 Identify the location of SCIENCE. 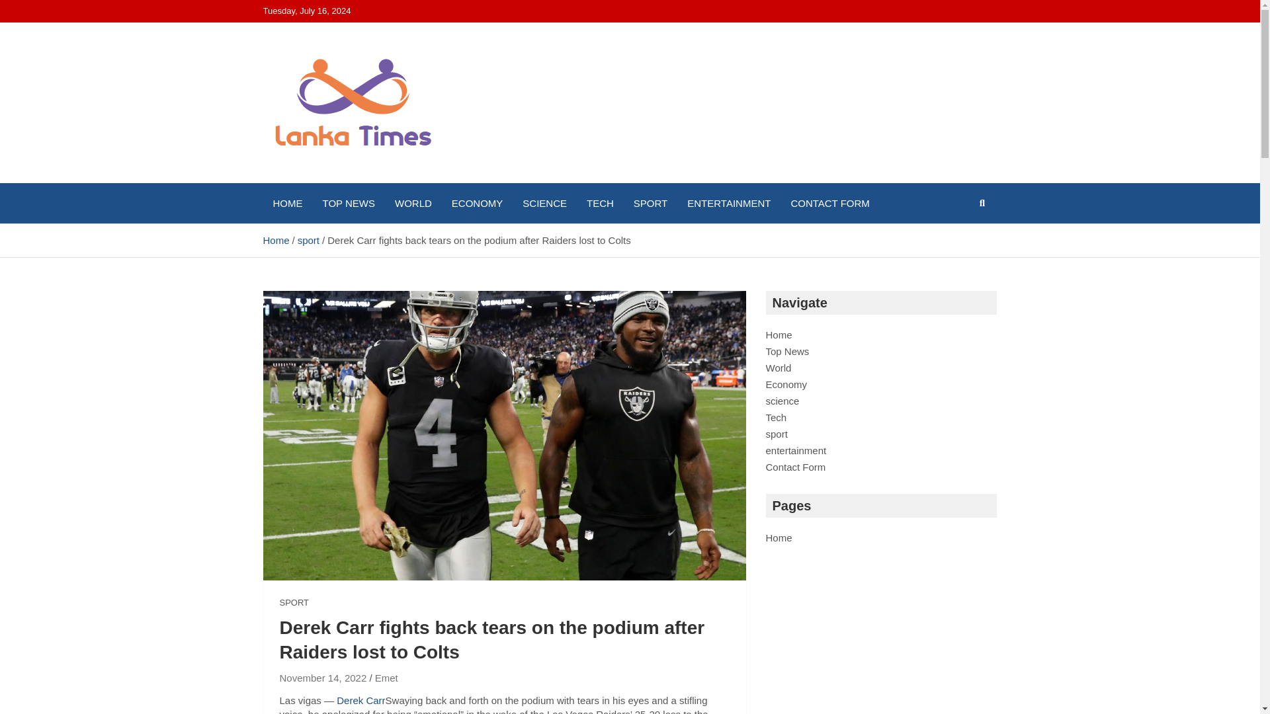
(544, 203).